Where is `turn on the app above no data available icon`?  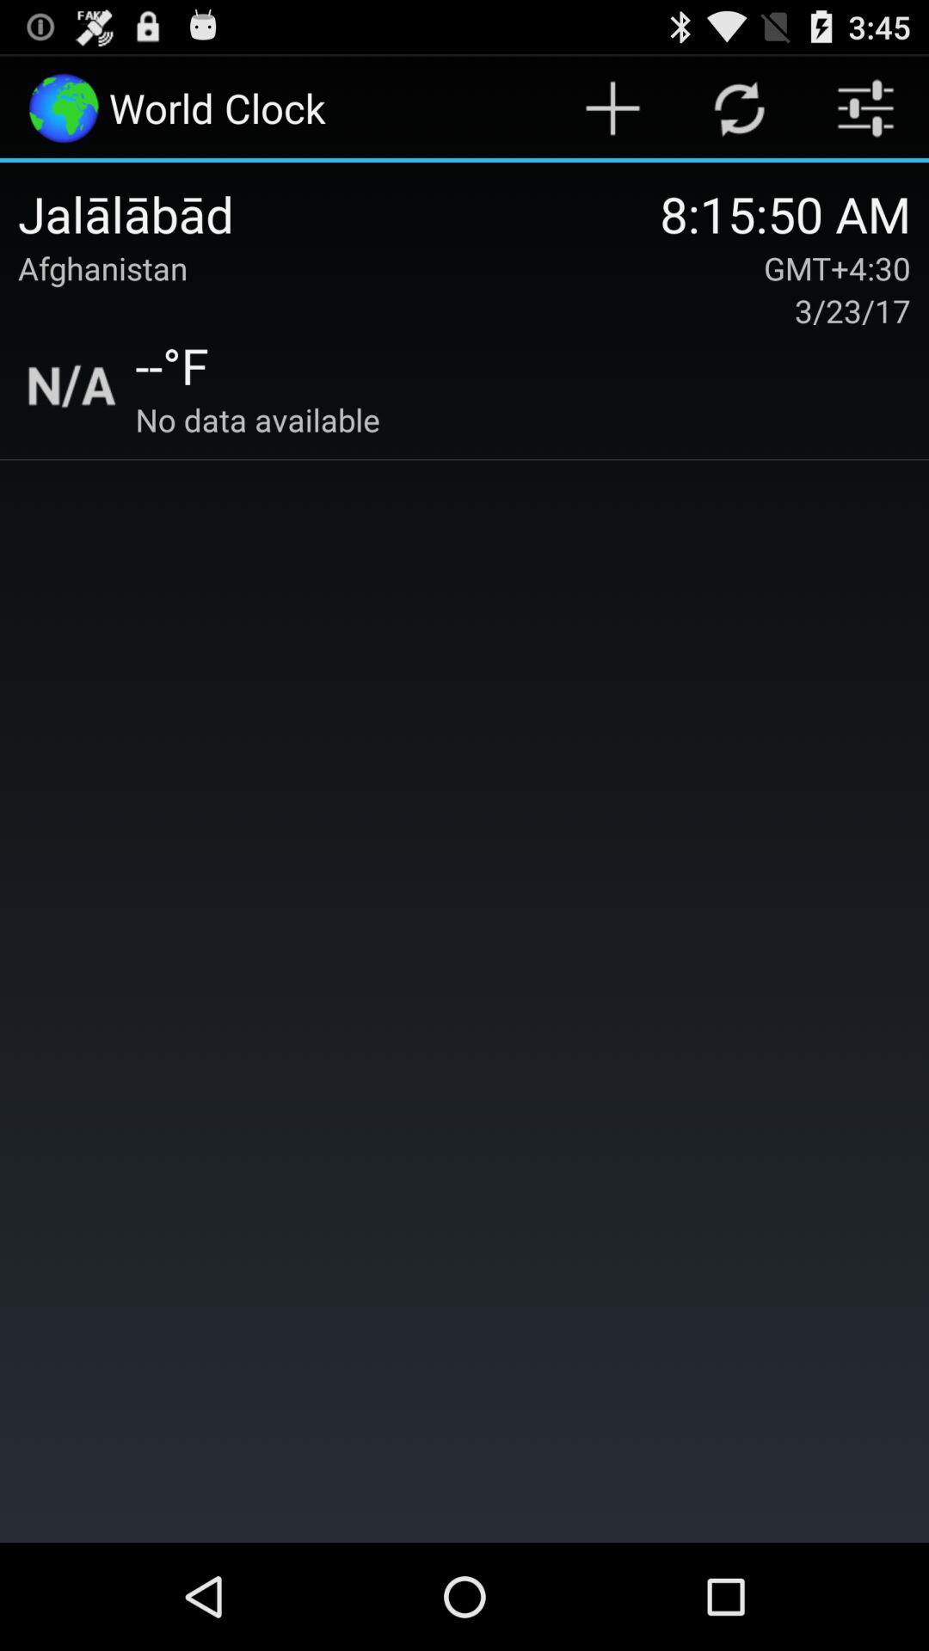 turn on the app above no data available icon is located at coordinates (172, 365).